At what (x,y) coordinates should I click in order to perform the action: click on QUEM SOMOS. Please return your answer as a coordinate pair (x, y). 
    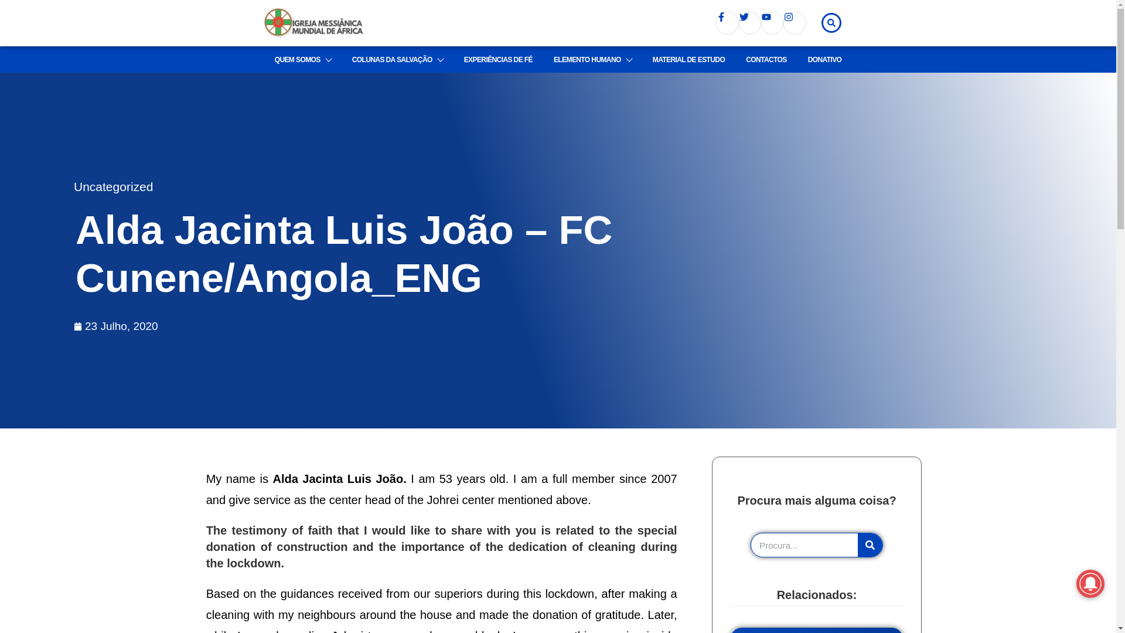
    Looking at the image, I should click on (302, 60).